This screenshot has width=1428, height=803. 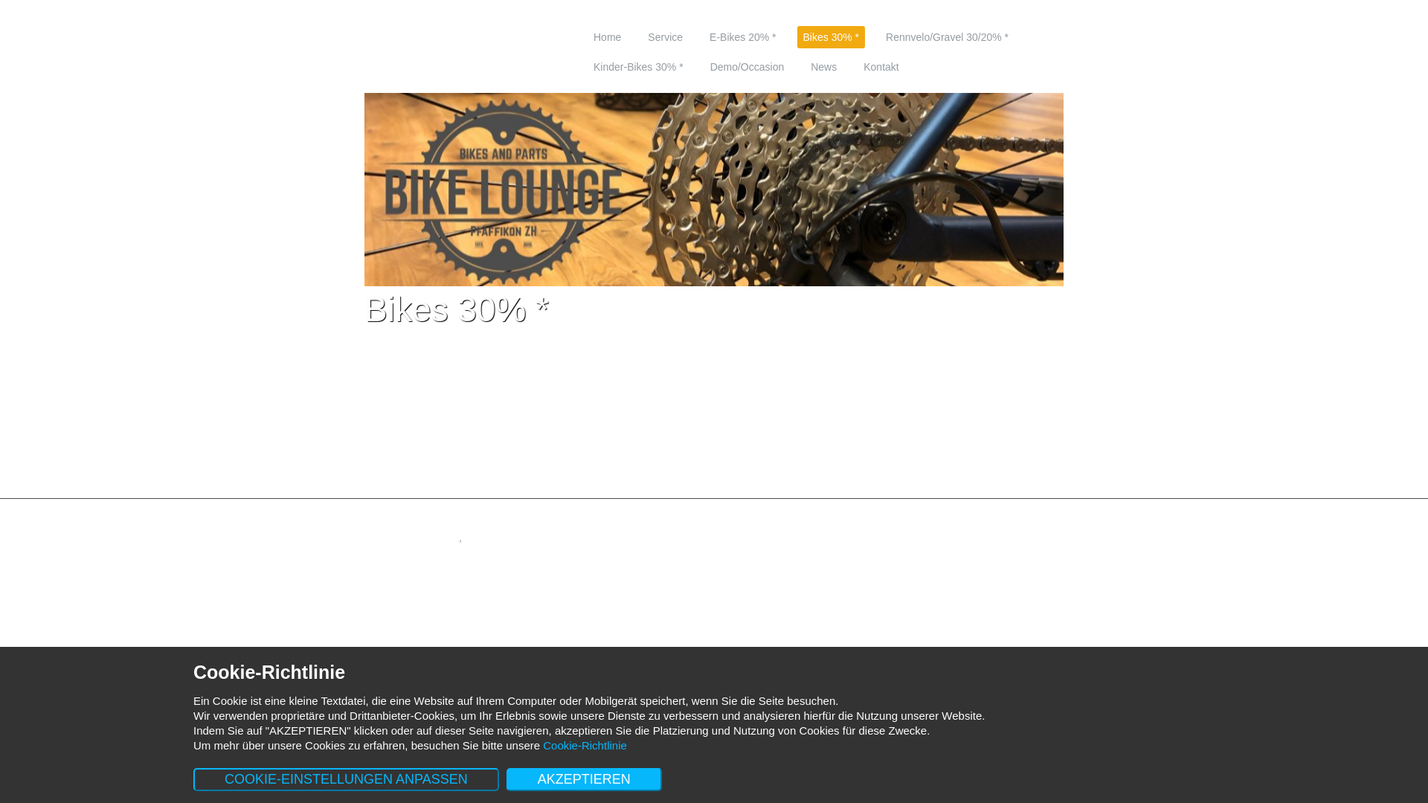 I want to click on Home, so click(x=378, y=506).